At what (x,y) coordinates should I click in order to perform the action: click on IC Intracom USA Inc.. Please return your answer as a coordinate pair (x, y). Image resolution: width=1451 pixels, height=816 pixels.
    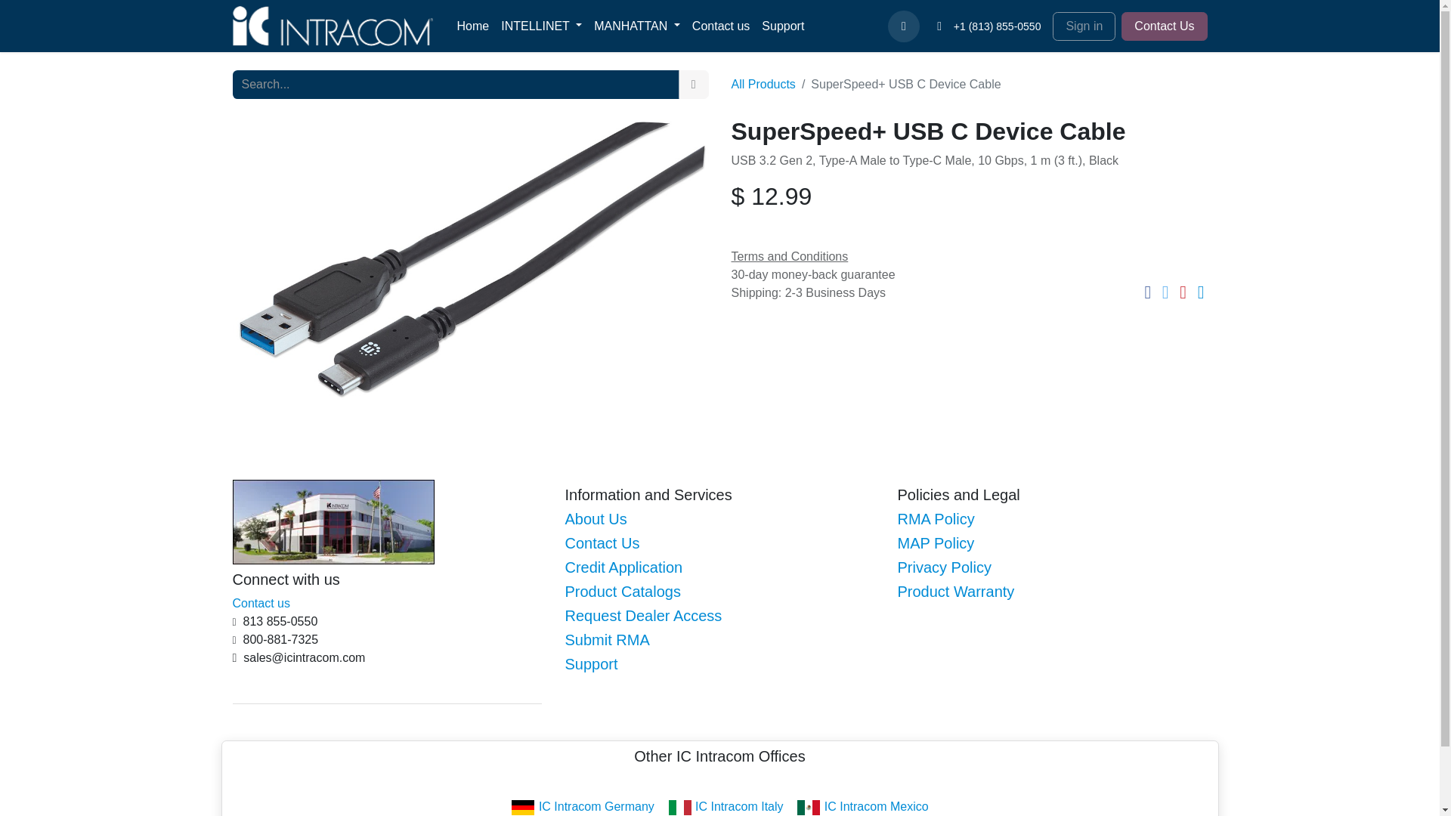
    Looking at the image, I should click on (333, 26).